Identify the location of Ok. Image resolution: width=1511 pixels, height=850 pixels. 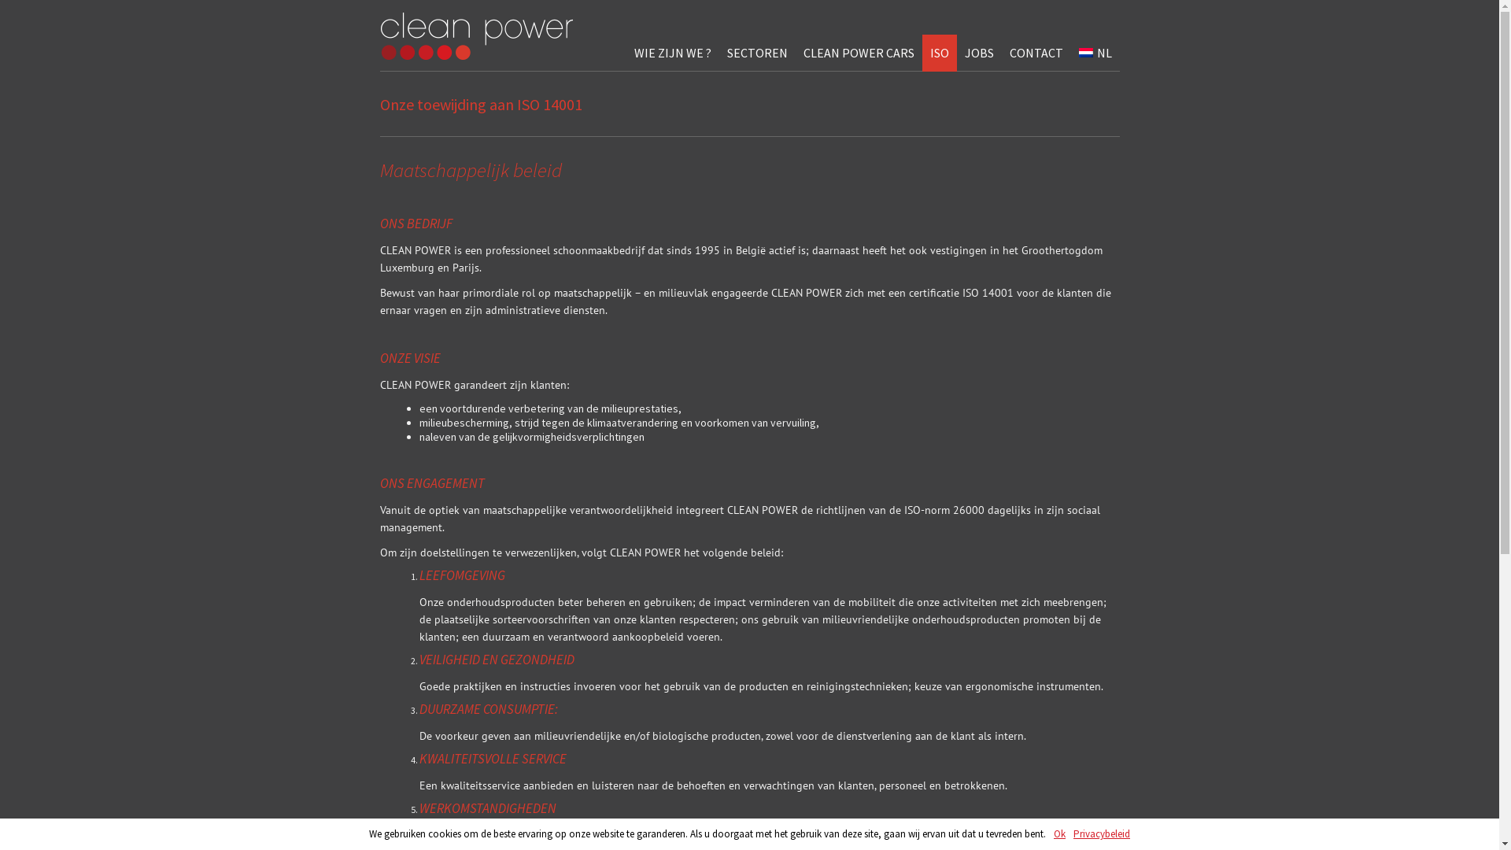
(1059, 834).